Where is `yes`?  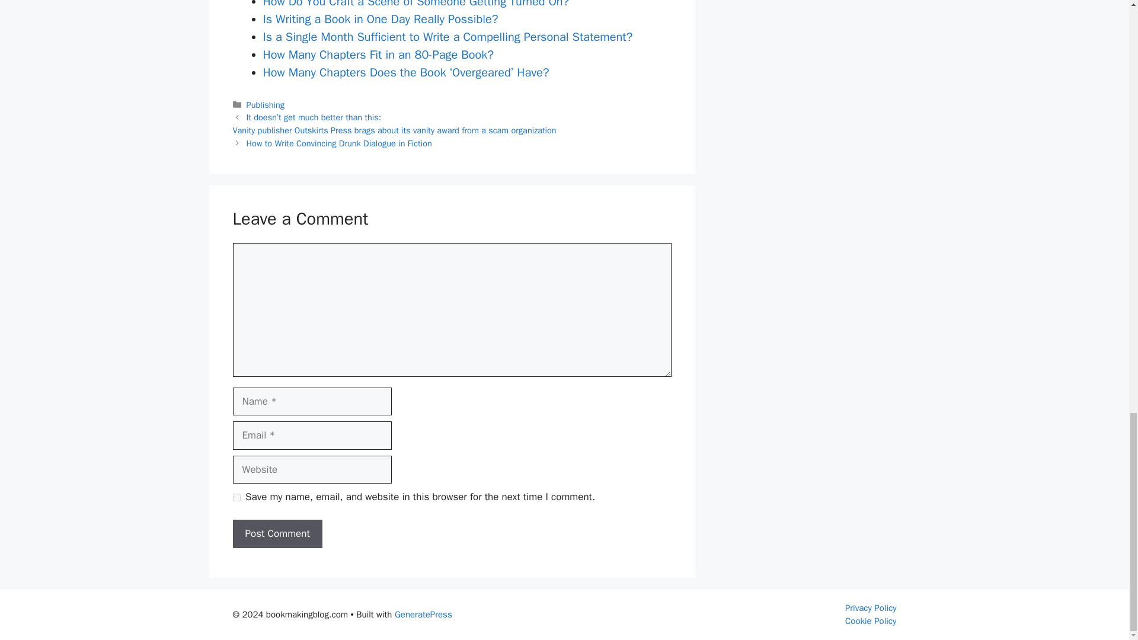 yes is located at coordinates (236, 497).